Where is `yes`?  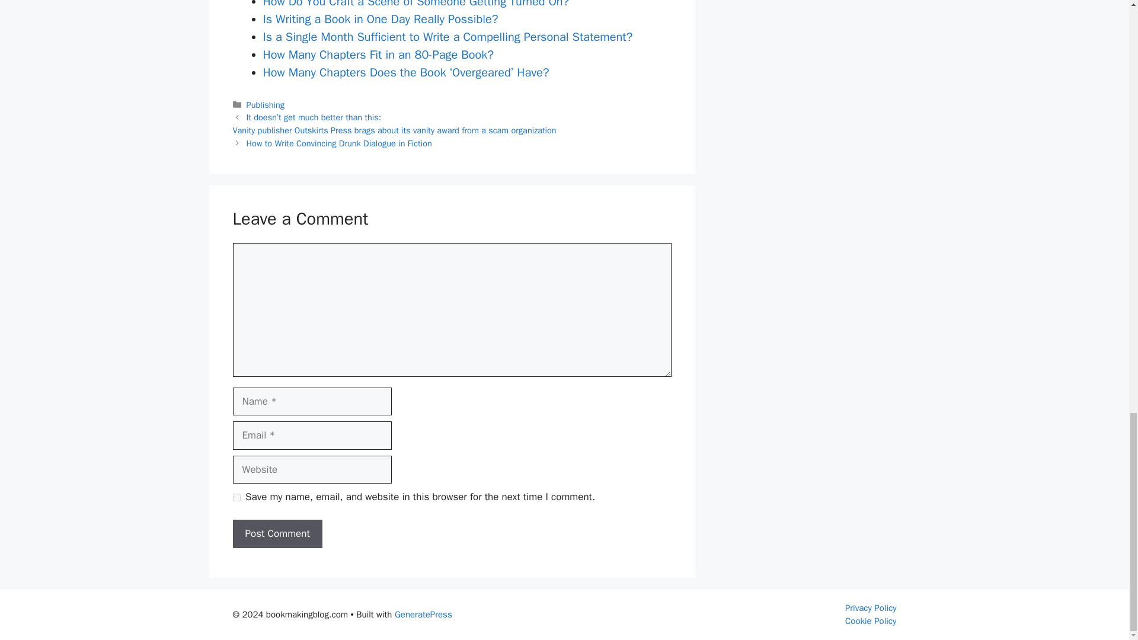 yes is located at coordinates (236, 497).